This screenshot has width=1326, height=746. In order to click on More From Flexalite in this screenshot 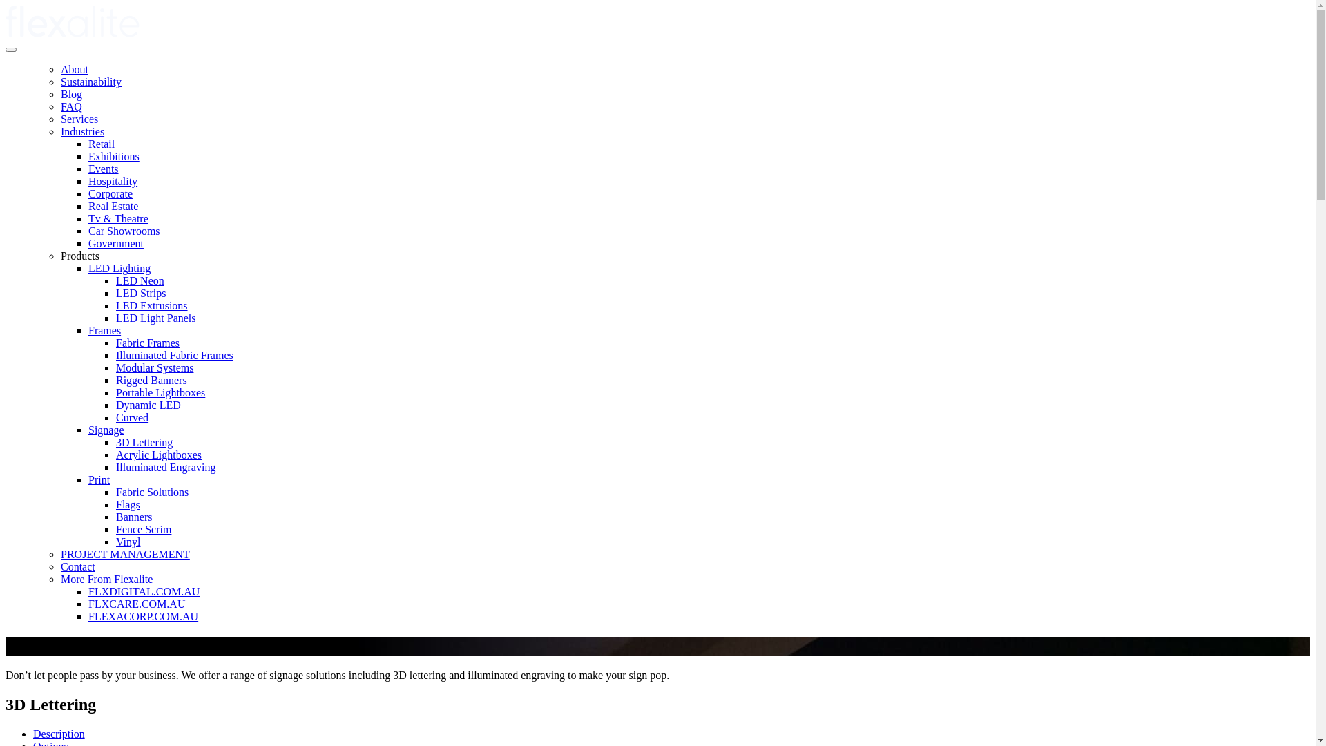, I will do `click(106, 579)`.